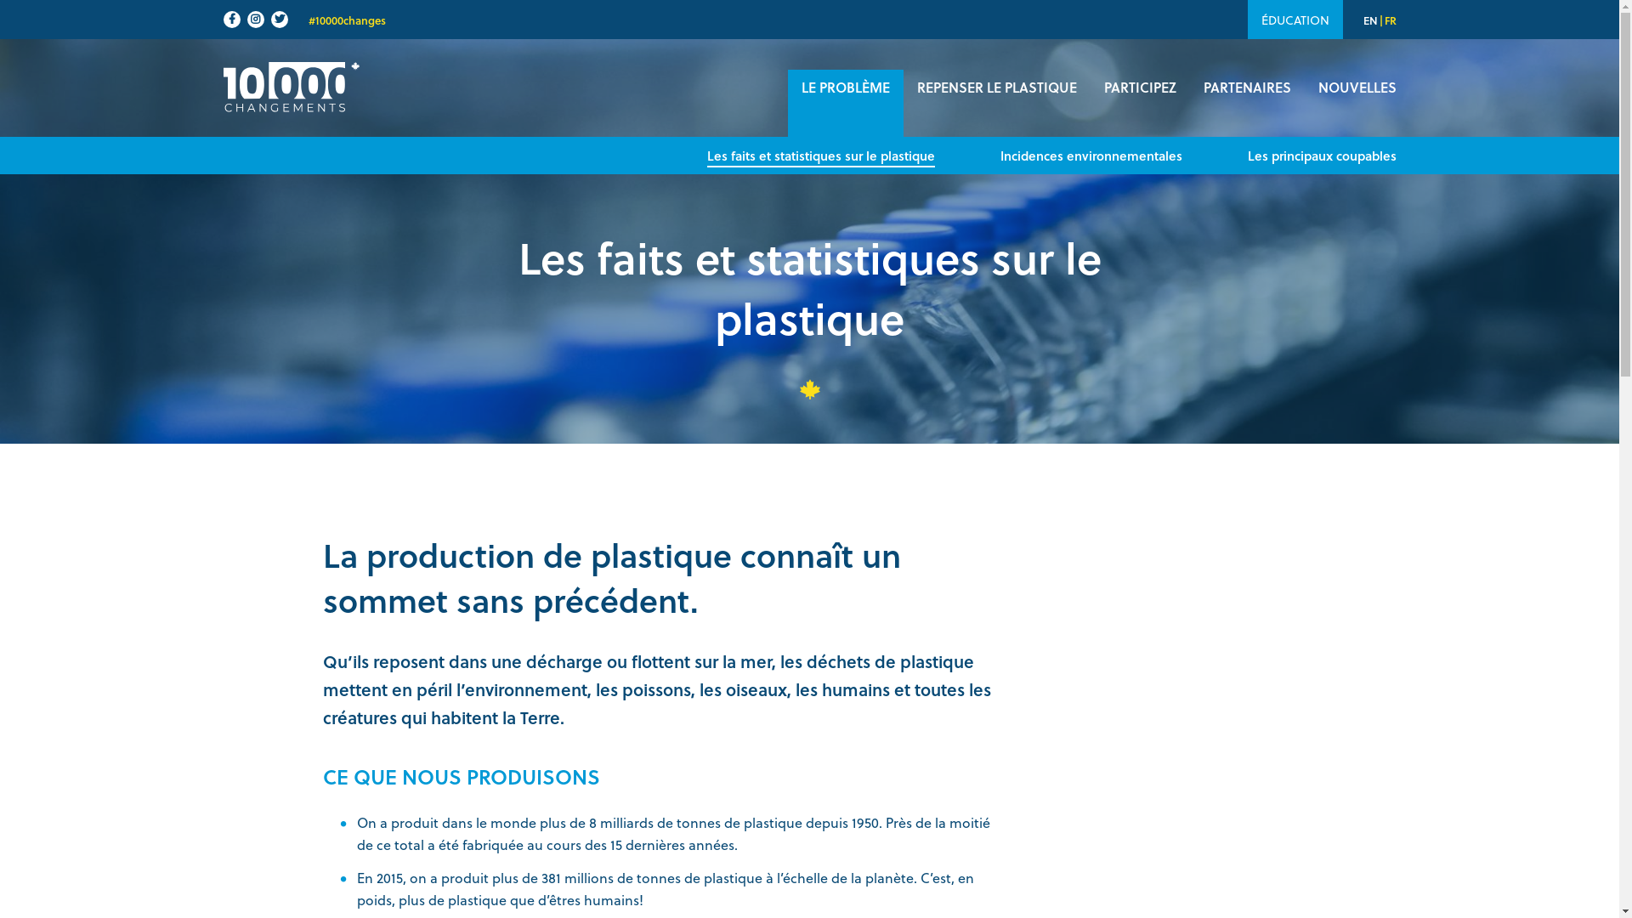  What do you see at coordinates (1323, 156) in the screenshot?
I see `Les principaux coupables` at bounding box center [1323, 156].